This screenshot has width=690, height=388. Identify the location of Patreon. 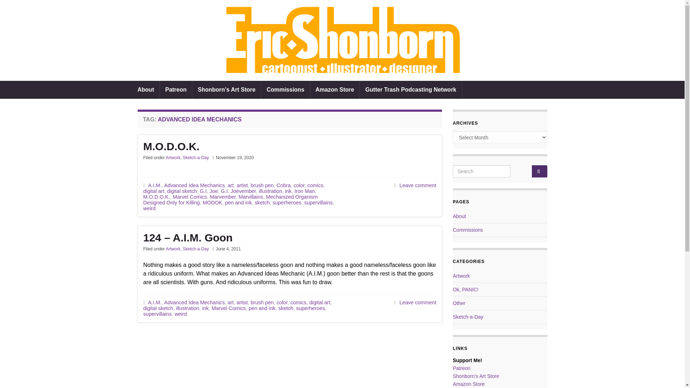
(176, 90).